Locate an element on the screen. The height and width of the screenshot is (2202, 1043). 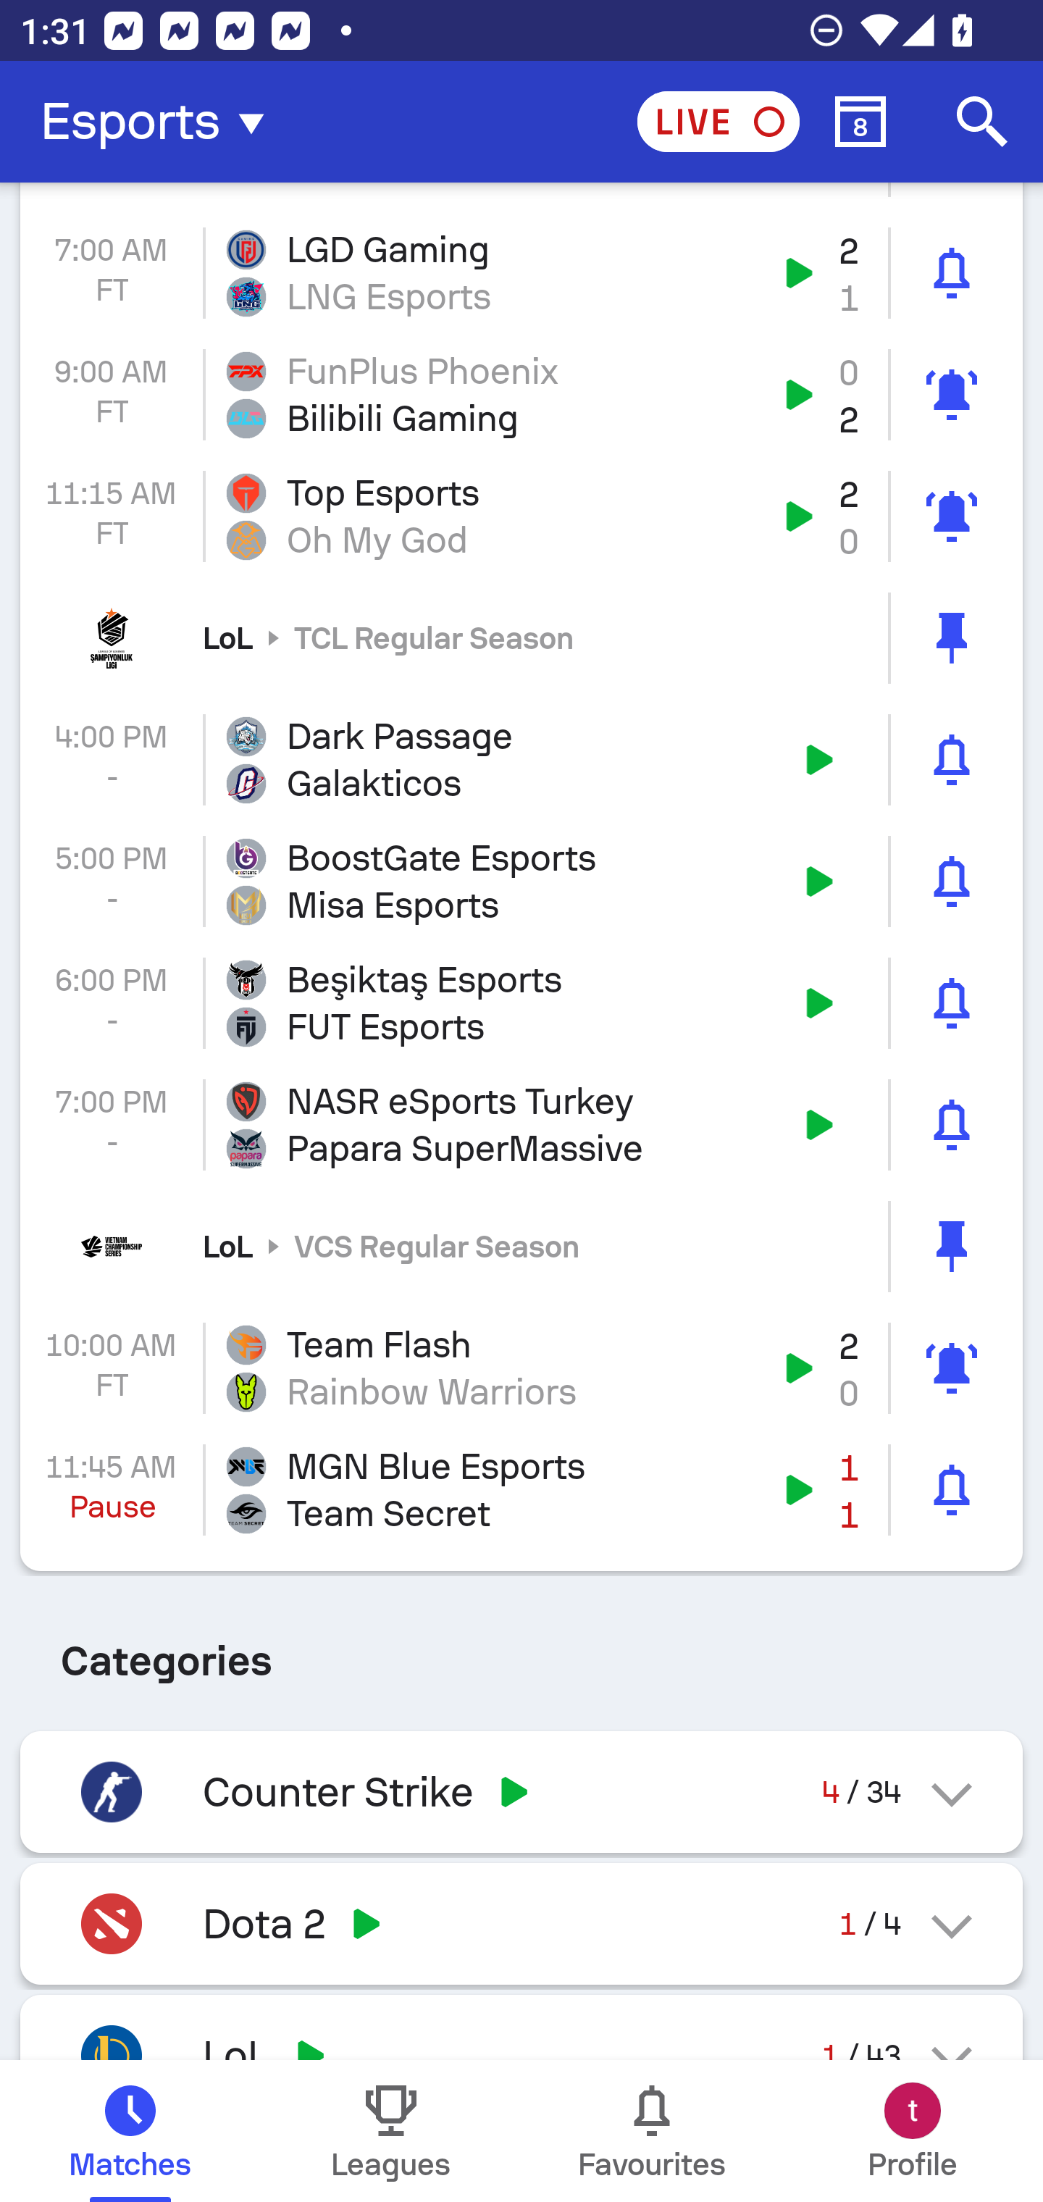
Profile is located at coordinates (913, 2131).